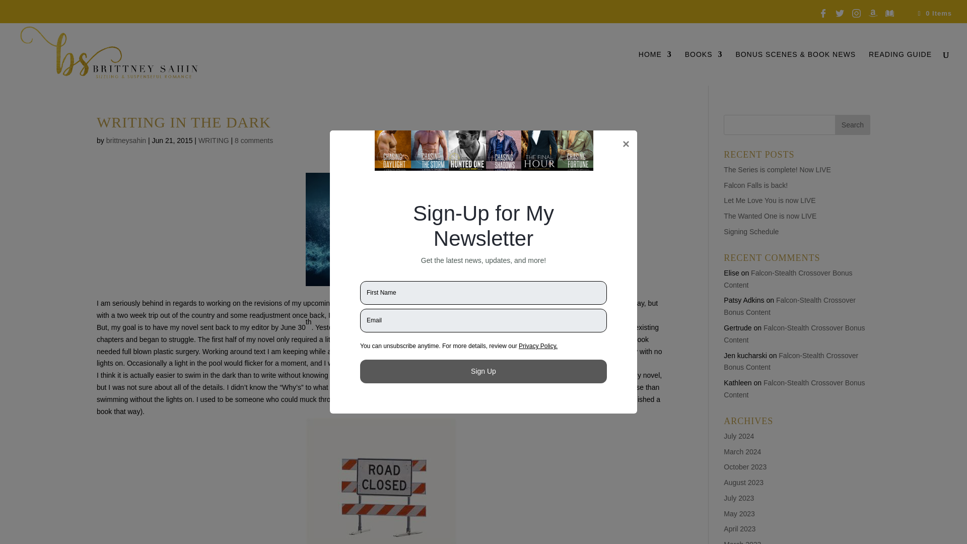  What do you see at coordinates (853, 124) in the screenshot?
I see `Search` at bounding box center [853, 124].